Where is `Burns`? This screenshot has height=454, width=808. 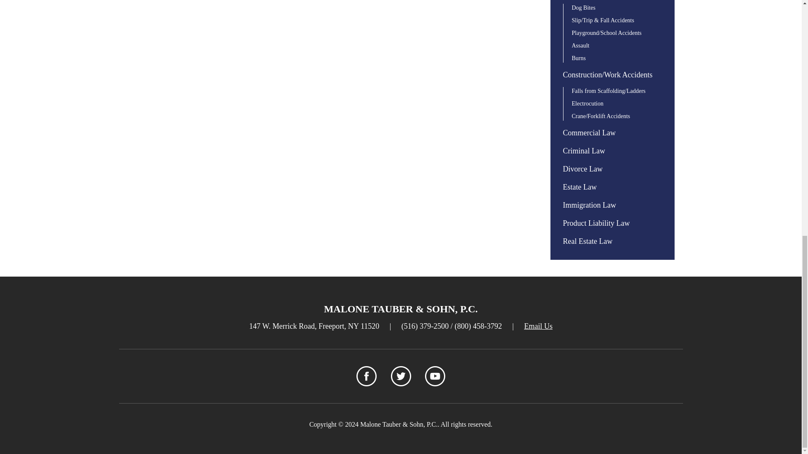 Burns is located at coordinates (578, 58).